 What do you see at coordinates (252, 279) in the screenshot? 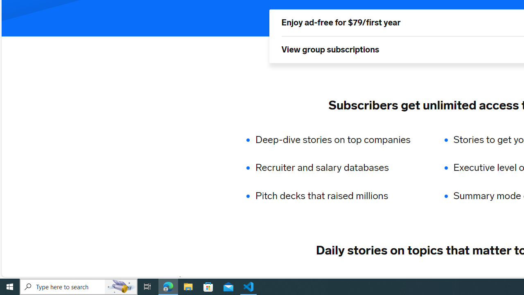
I see `ADVERTISING` at bounding box center [252, 279].